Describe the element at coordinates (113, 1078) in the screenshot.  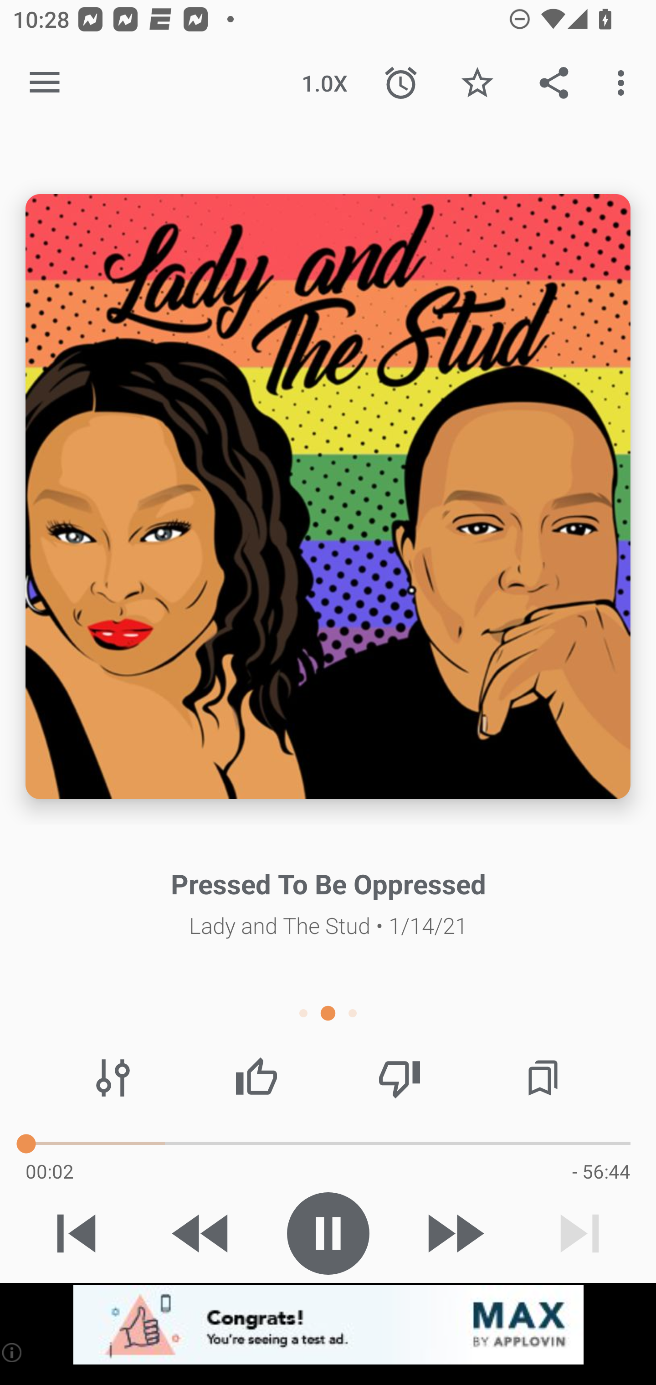
I see `Audio effects` at that location.